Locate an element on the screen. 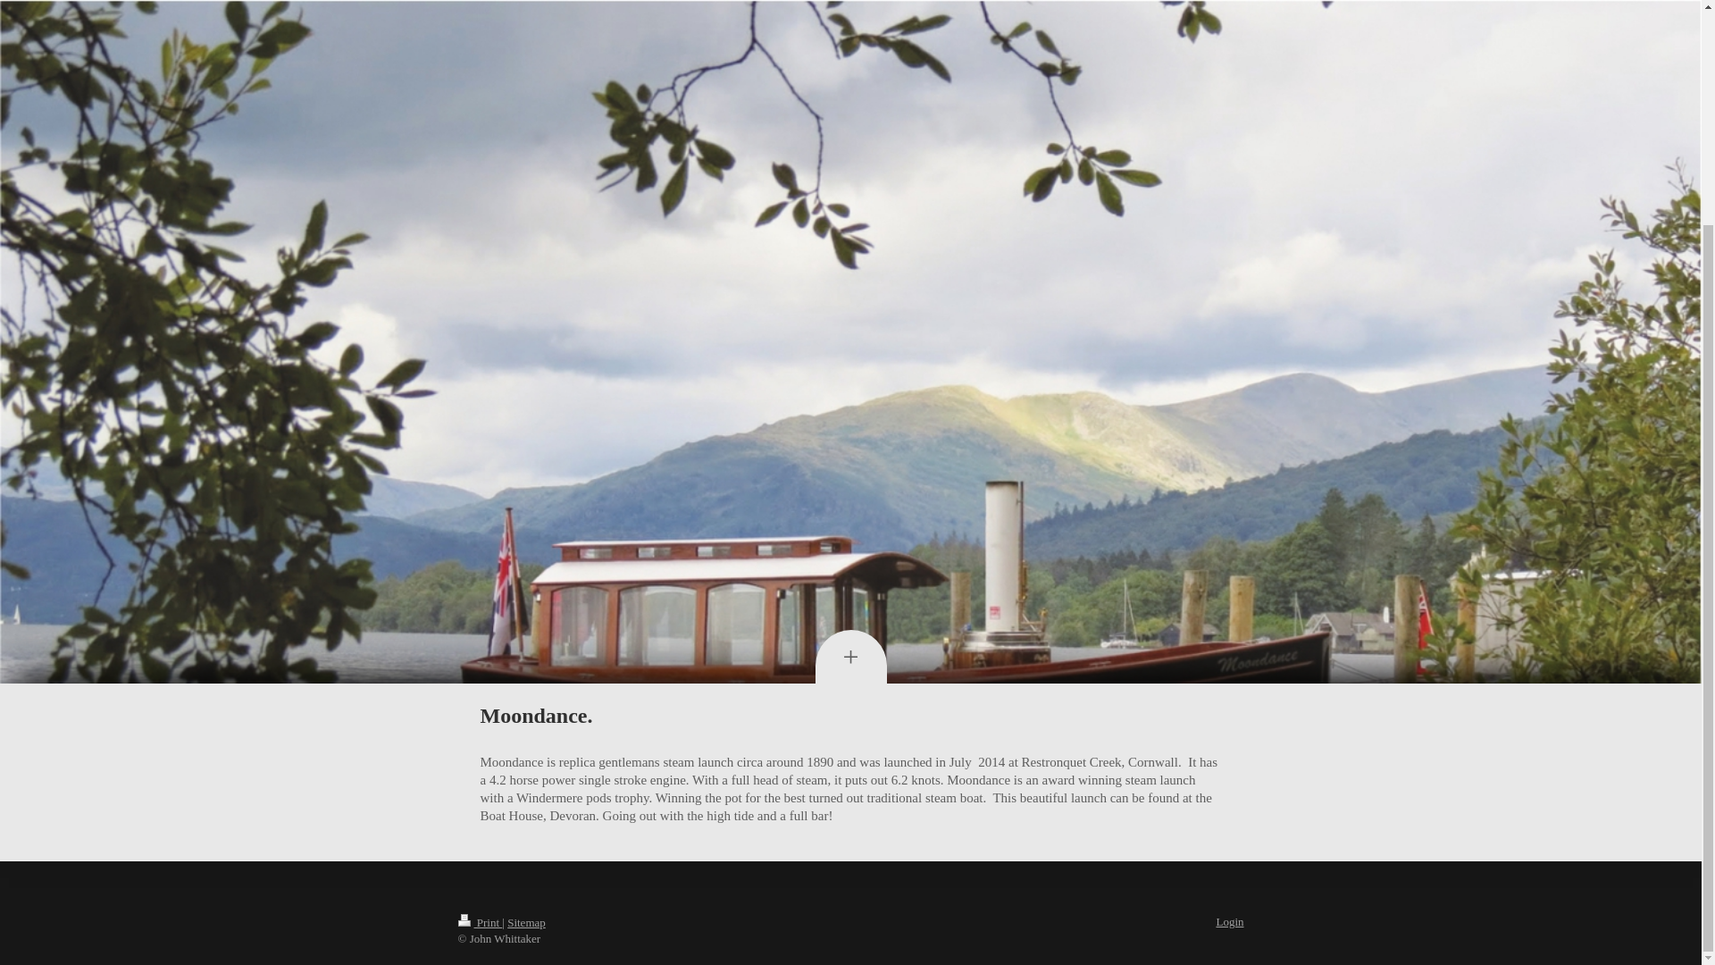 The width and height of the screenshot is (1715, 965). Print is located at coordinates (480, 922).